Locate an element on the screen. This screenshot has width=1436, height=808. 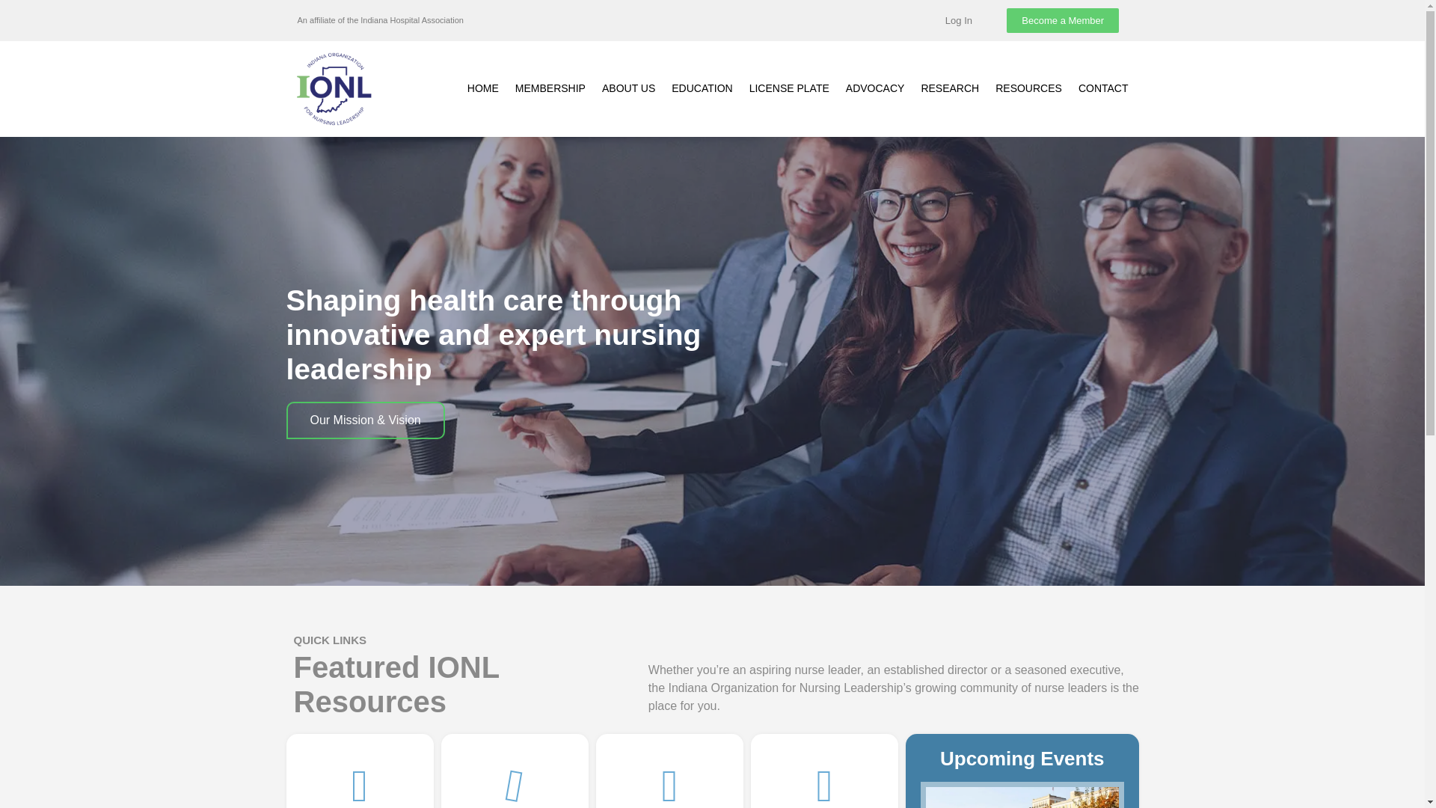
MEMBERSHIP is located at coordinates (550, 88).